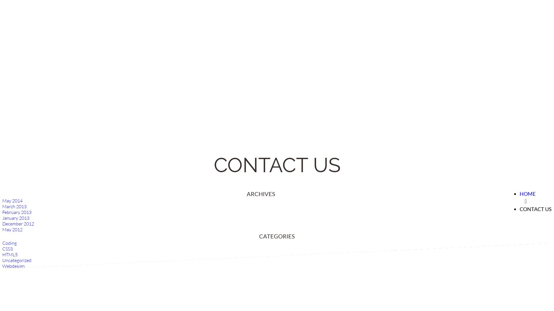 This screenshot has height=311, width=554. What do you see at coordinates (12, 201) in the screenshot?
I see `May 2014` at bounding box center [12, 201].